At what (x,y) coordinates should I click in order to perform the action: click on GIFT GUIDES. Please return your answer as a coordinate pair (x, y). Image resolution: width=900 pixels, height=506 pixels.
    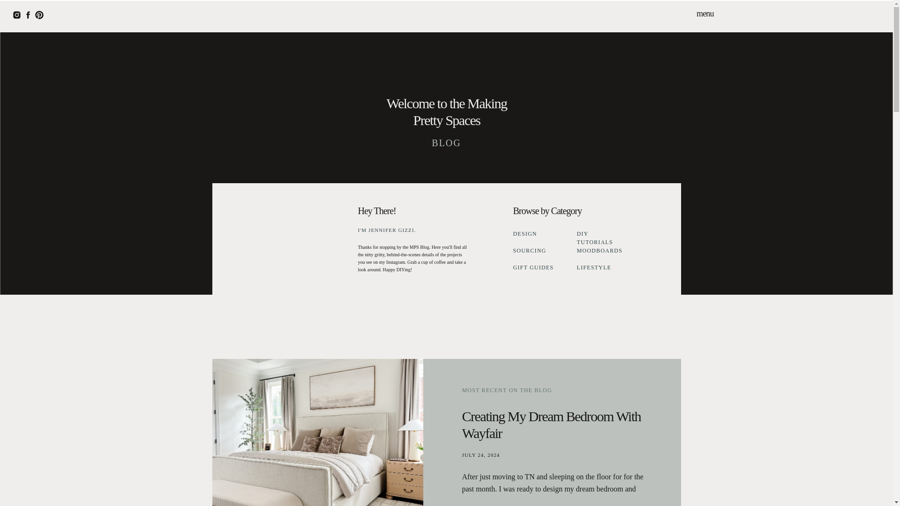
    Looking at the image, I should click on (538, 266).